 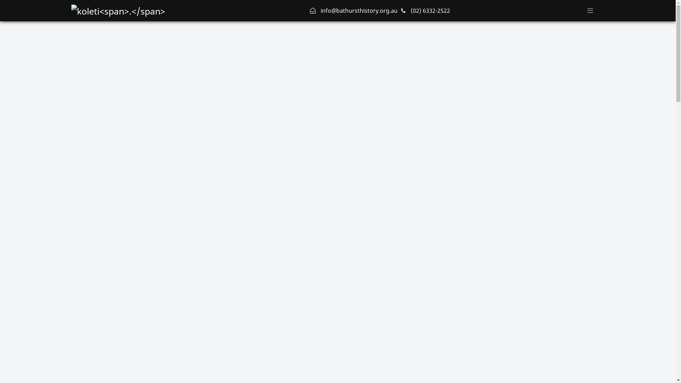 What do you see at coordinates (118, 10) in the screenshot?
I see `Bathurst District Historial Society` at bounding box center [118, 10].